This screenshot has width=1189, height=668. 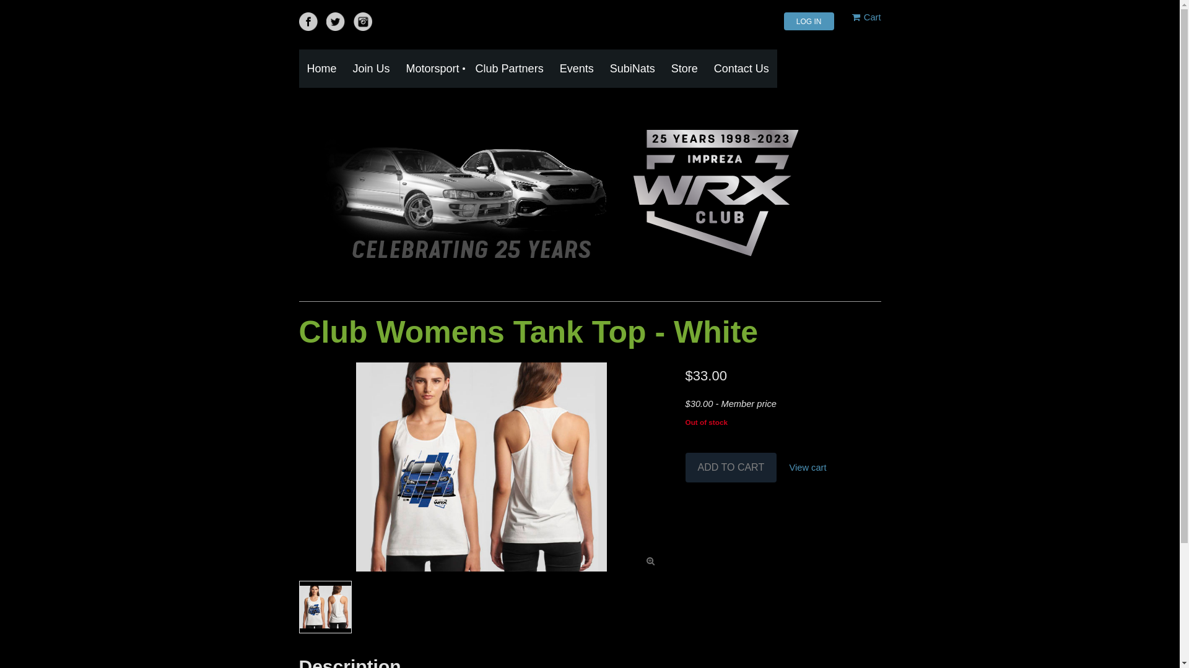 What do you see at coordinates (685, 69) in the screenshot?
I see `Store` at bounding box center [685, 69].